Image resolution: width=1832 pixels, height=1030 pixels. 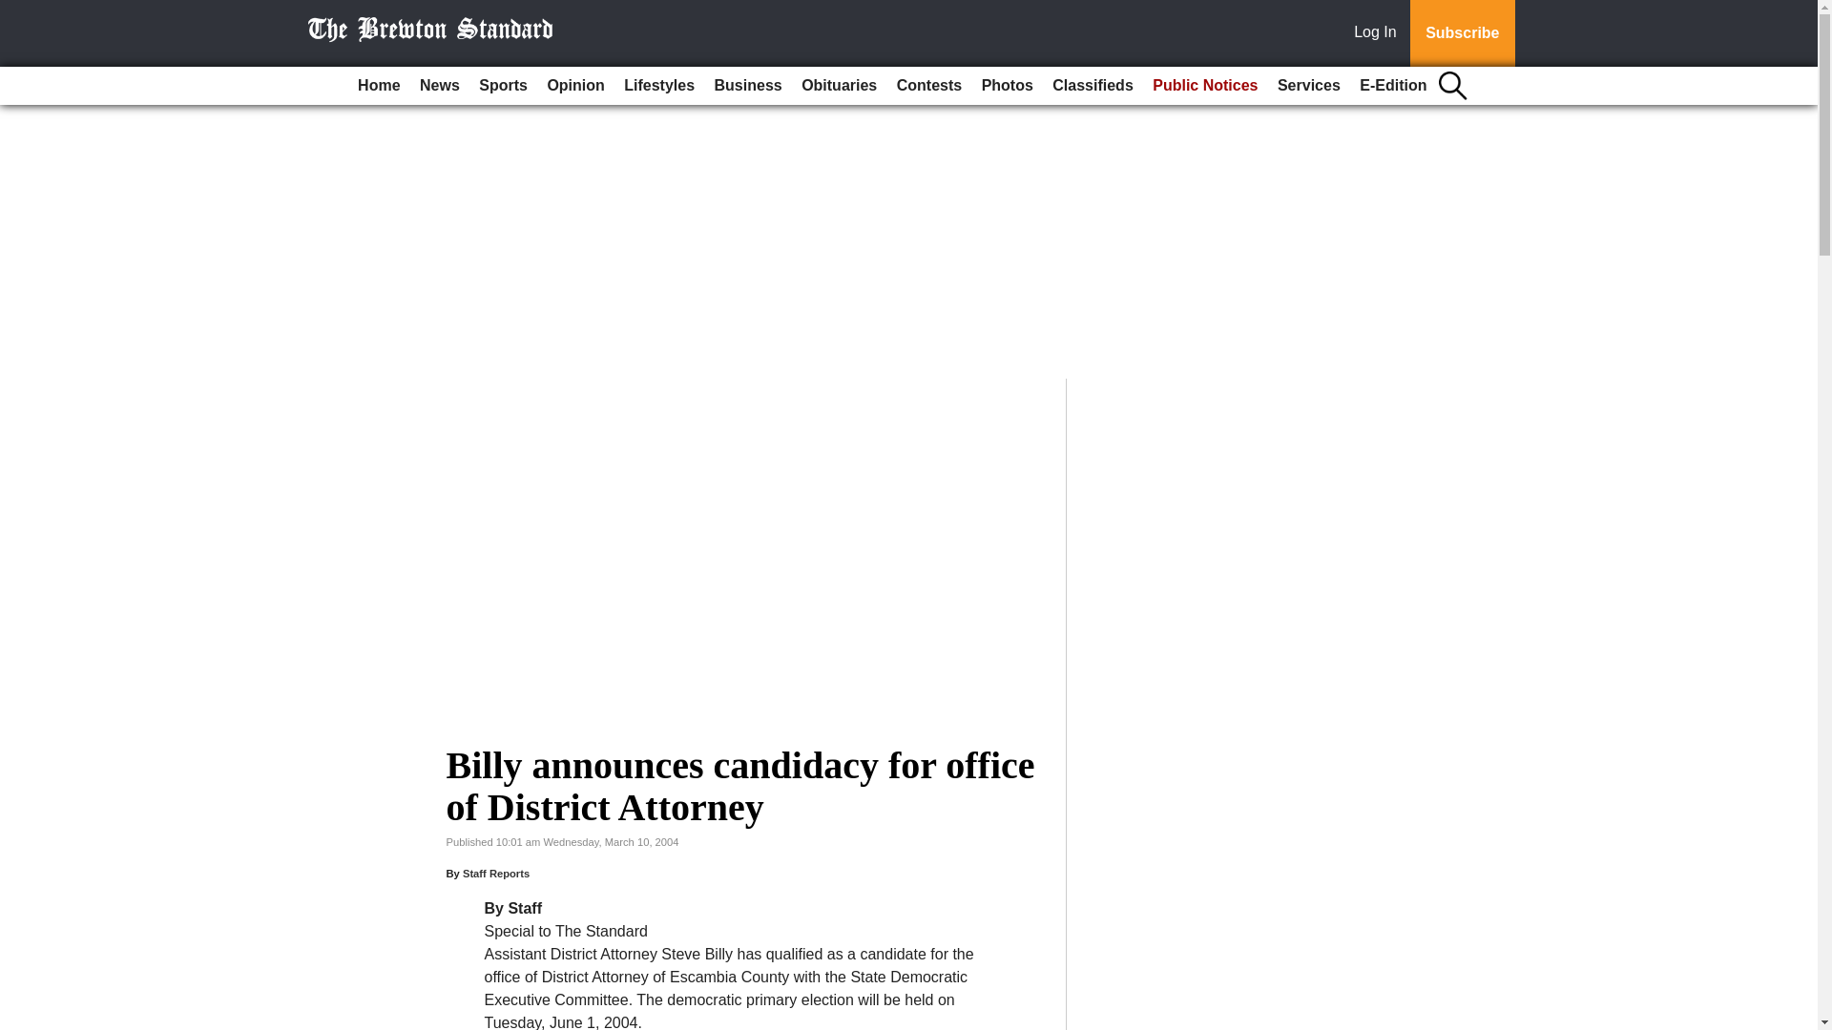 I want to click on Log In, so click(x=1379, y=33).